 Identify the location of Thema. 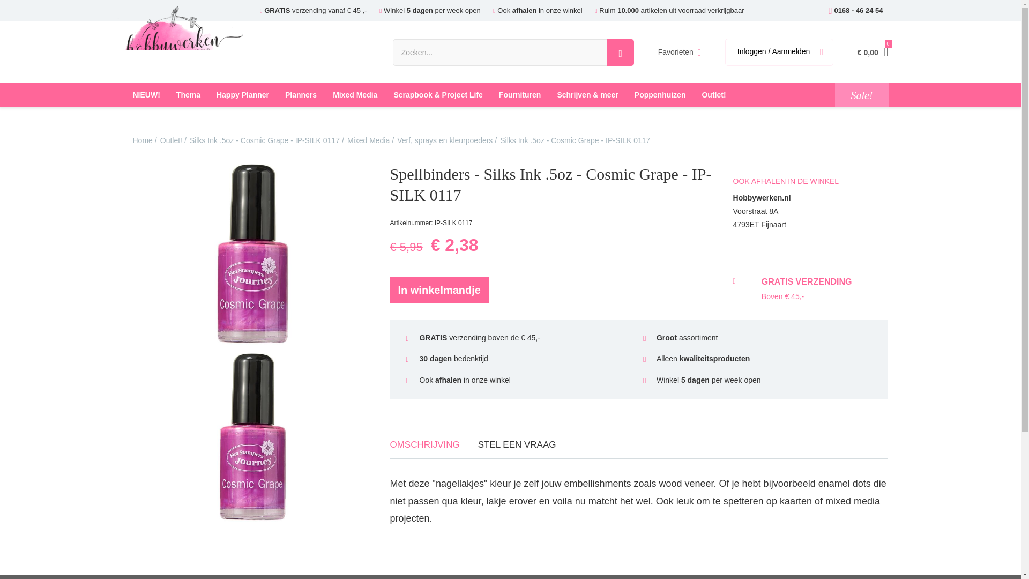
(189, 95).